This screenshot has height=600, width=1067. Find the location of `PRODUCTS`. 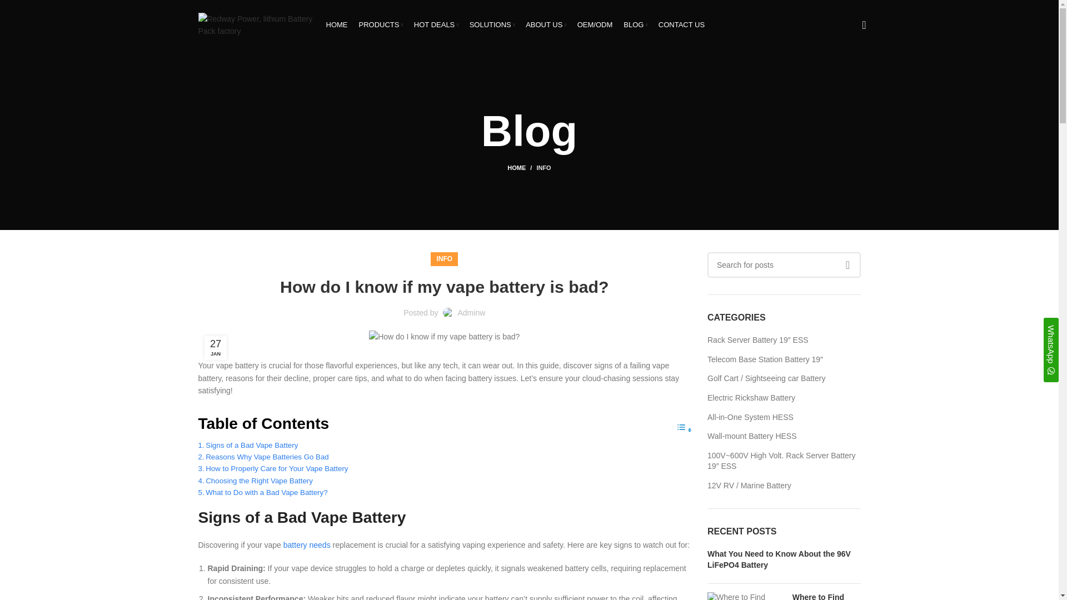

PRODUCTS is located at coordinates (381, 24).